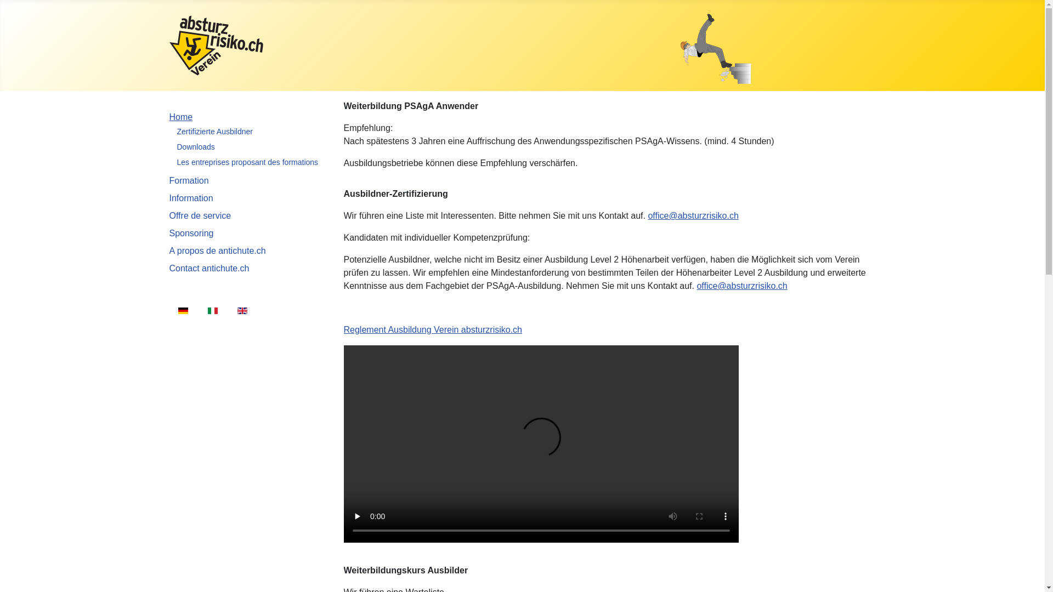 The height and width of the screenshot is (592, 1053). Describe the element at coordinates (217, 251) in the screenshot. I see `A propos de antichute.ch` at that location.